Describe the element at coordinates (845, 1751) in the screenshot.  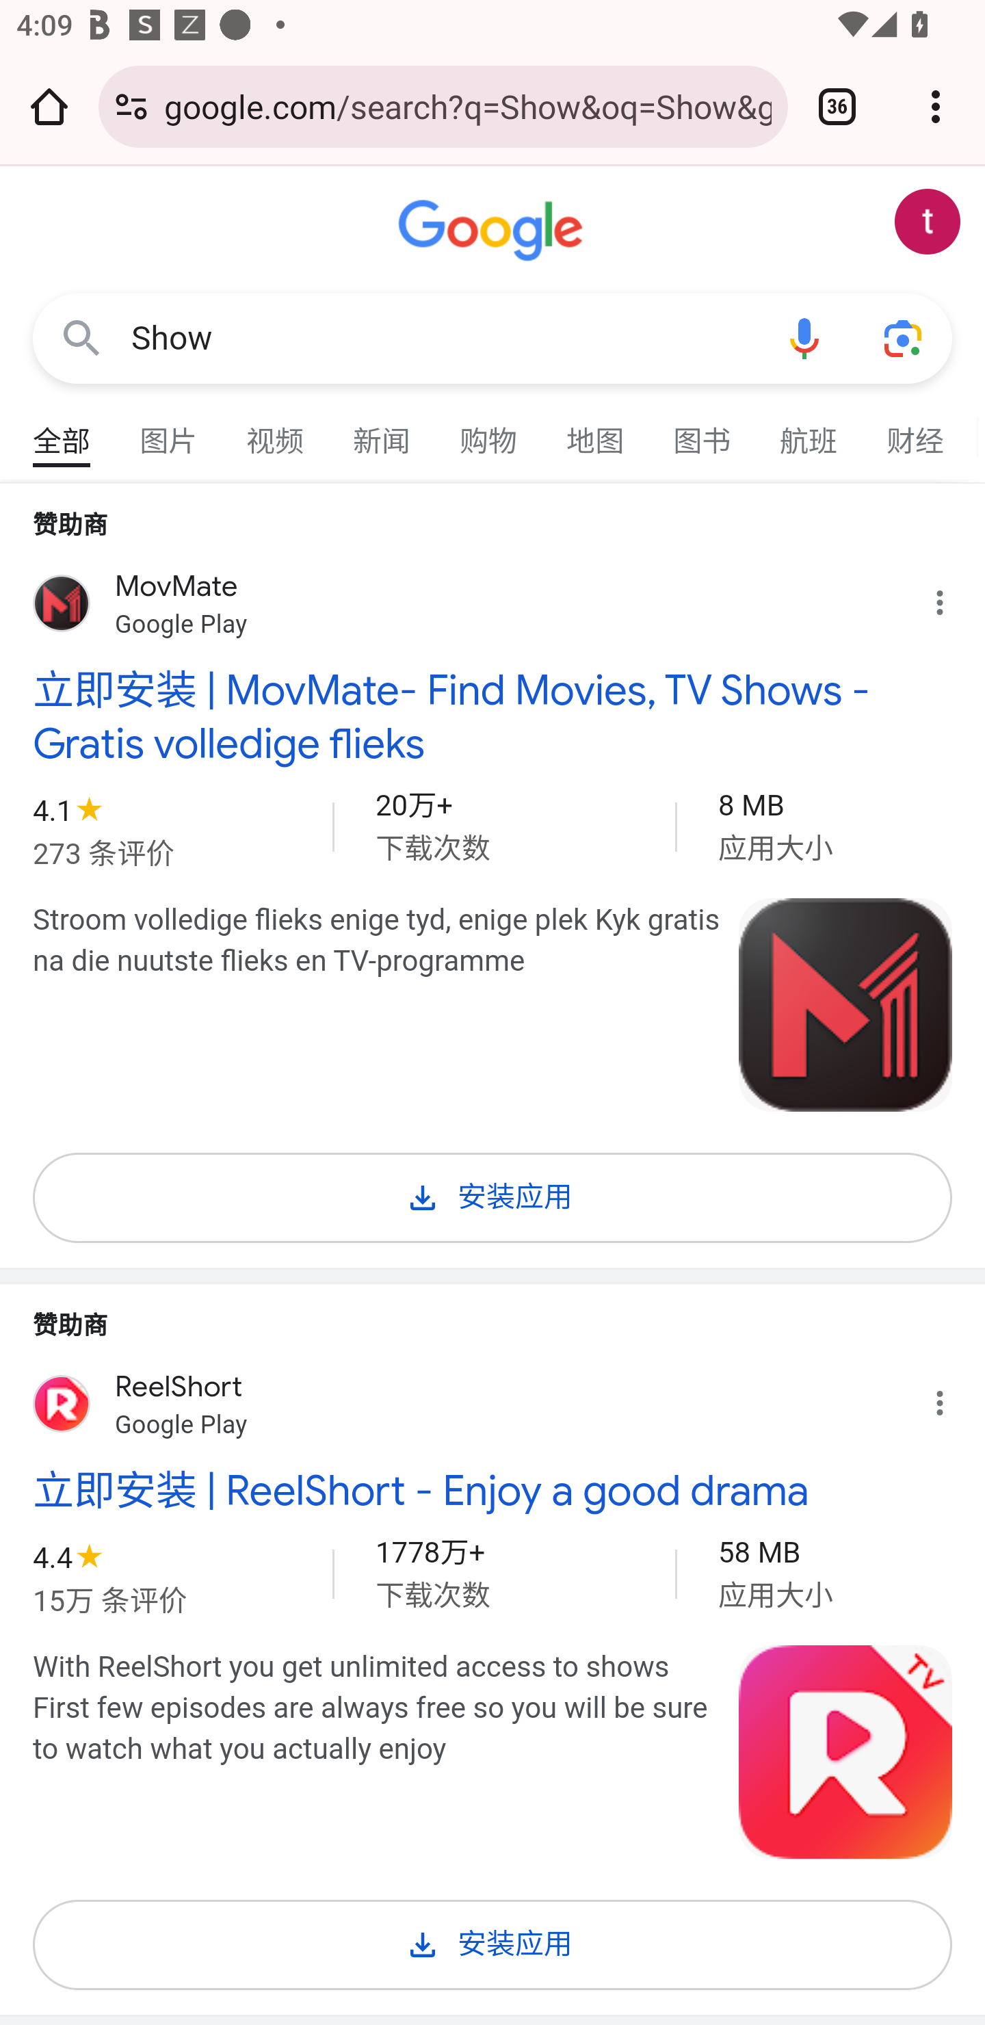
I see `图片来自 google.com` at that location.